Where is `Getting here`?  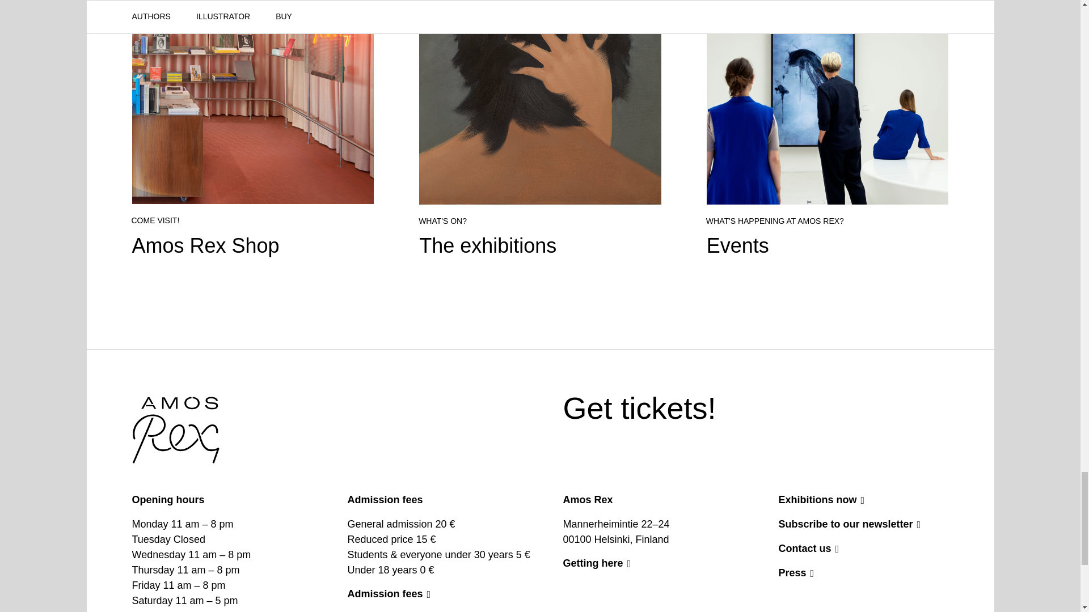 Getting here is located at coordinates (648, 563).